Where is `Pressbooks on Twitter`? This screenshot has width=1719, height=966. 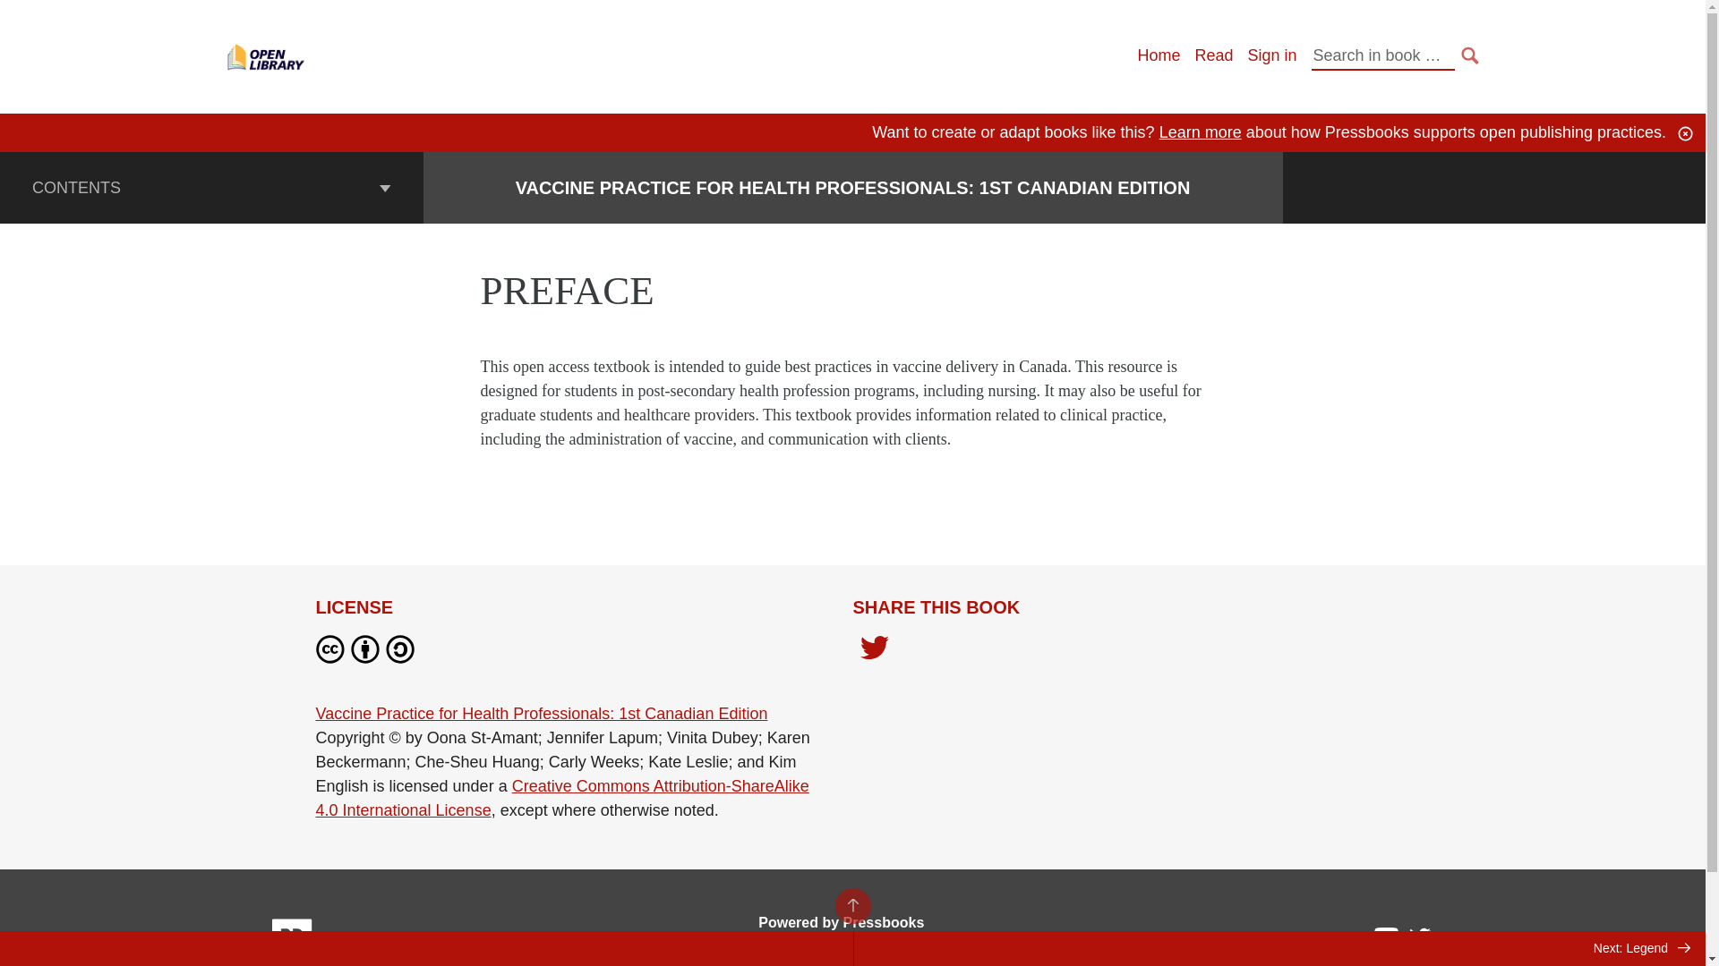 Pressbooks on Twitter is located at coordinates (1420, 941).